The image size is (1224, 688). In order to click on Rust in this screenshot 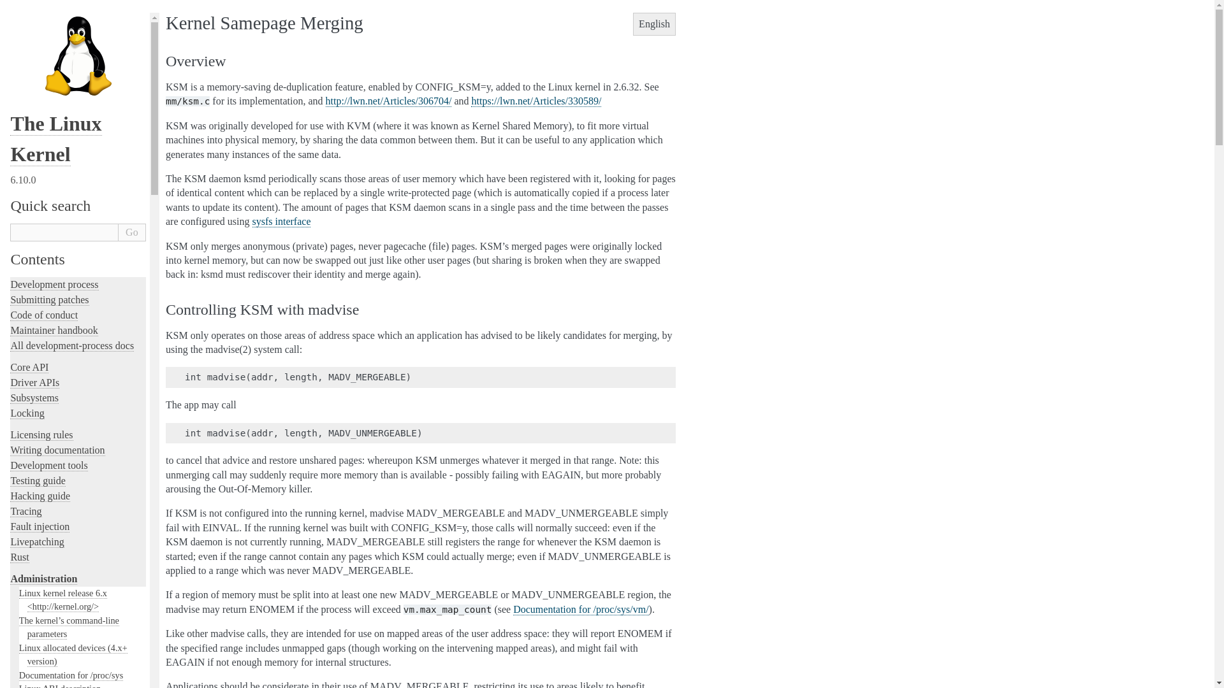, I will do `click(19, 557)`.